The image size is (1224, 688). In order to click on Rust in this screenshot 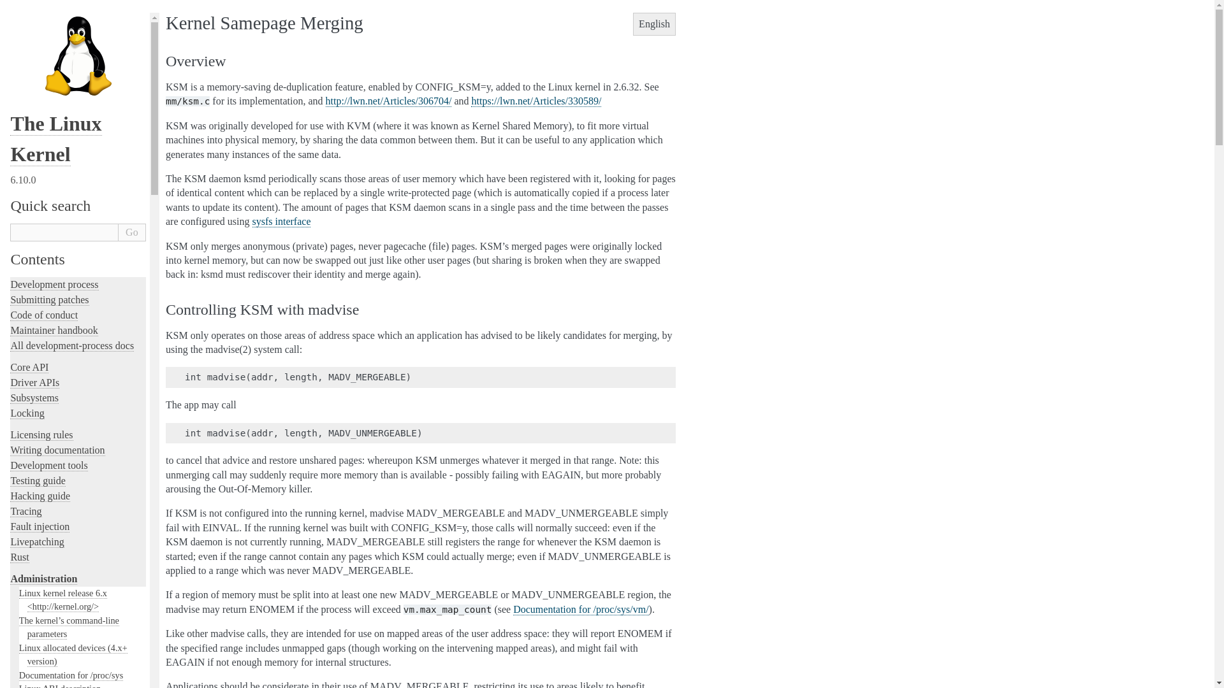, I will do `click(19, 557)`.